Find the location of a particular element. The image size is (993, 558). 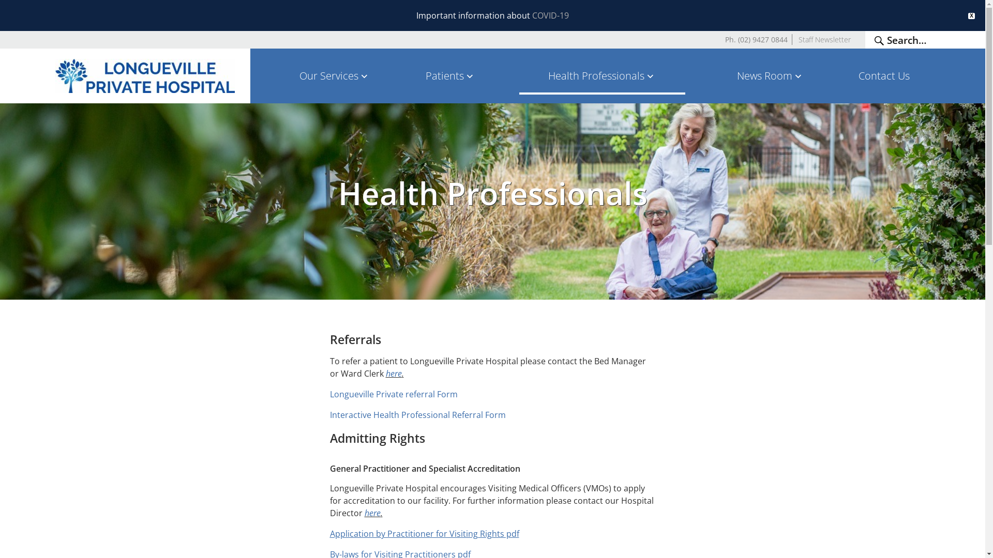

Staff Newsletter is located at coordinates (824, 39).